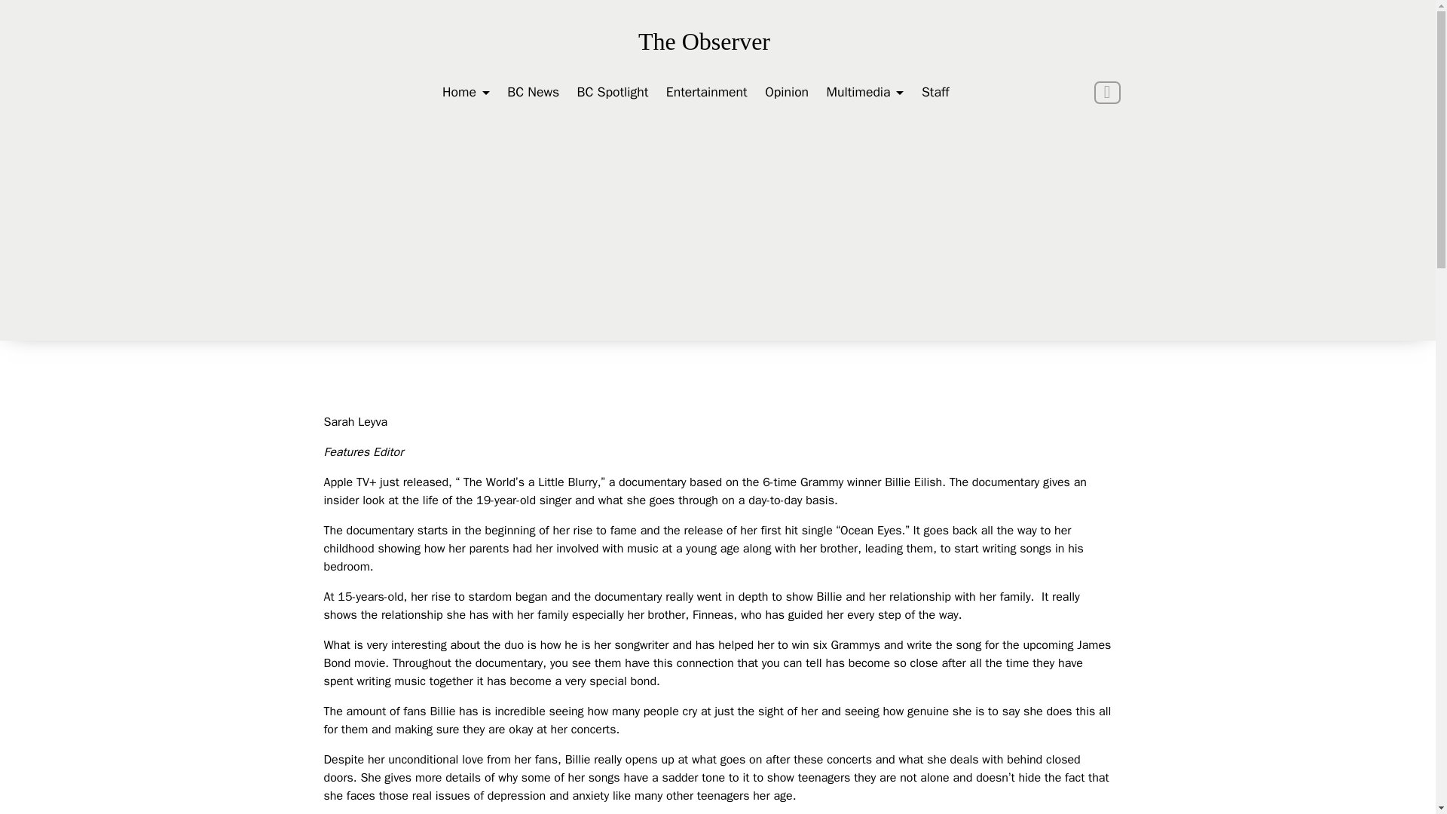 The width and height of the screenshot is (1447, 814). What do you see at coordinates (533, 92) in the screenshot?
I see `BC News` at bounding box center [533, 92].